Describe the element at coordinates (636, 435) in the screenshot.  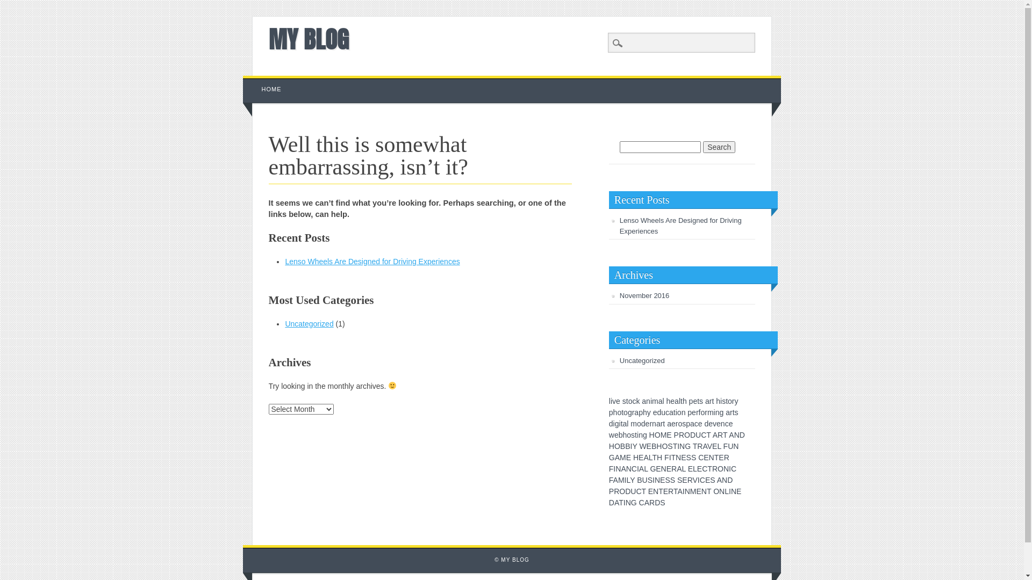
I see `t` at that location.